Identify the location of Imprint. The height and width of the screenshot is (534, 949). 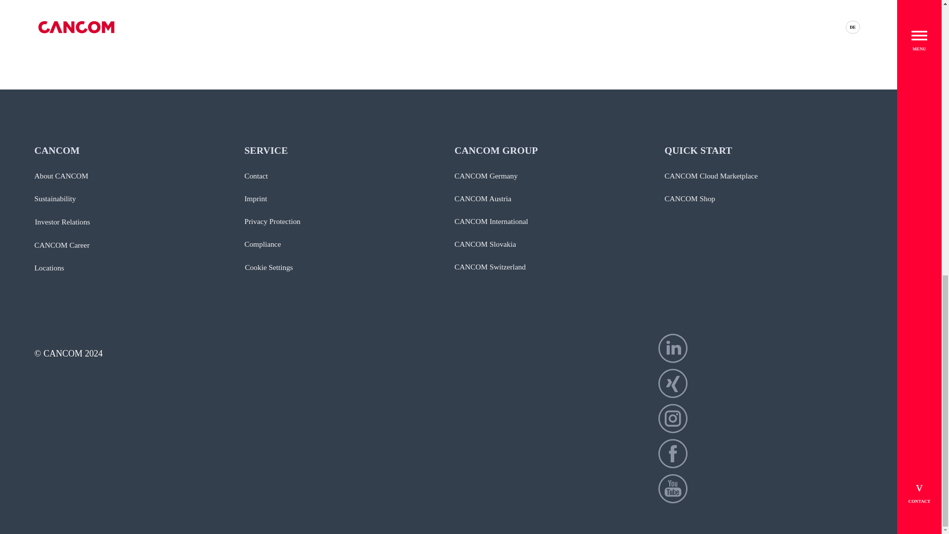
(255, 198).